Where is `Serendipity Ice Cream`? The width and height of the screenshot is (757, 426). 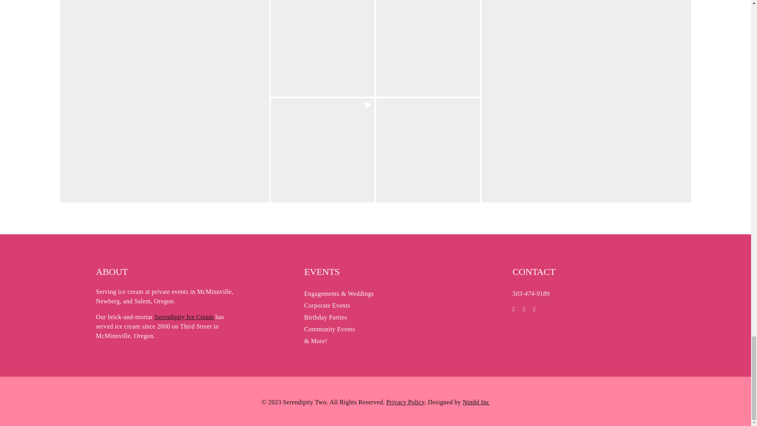 Serendipity Ice Cream is located at coordinates (184, 317).